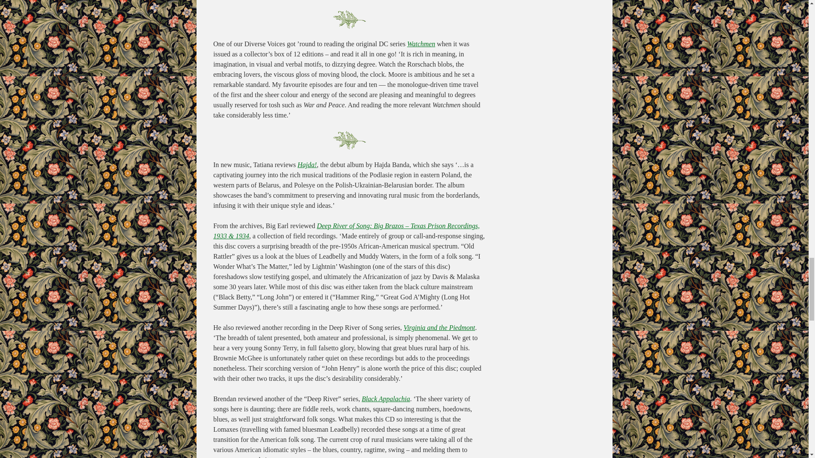  Describe the element at coordinates (421, 44) in the screenshot. I see `Watchmen` at that location.